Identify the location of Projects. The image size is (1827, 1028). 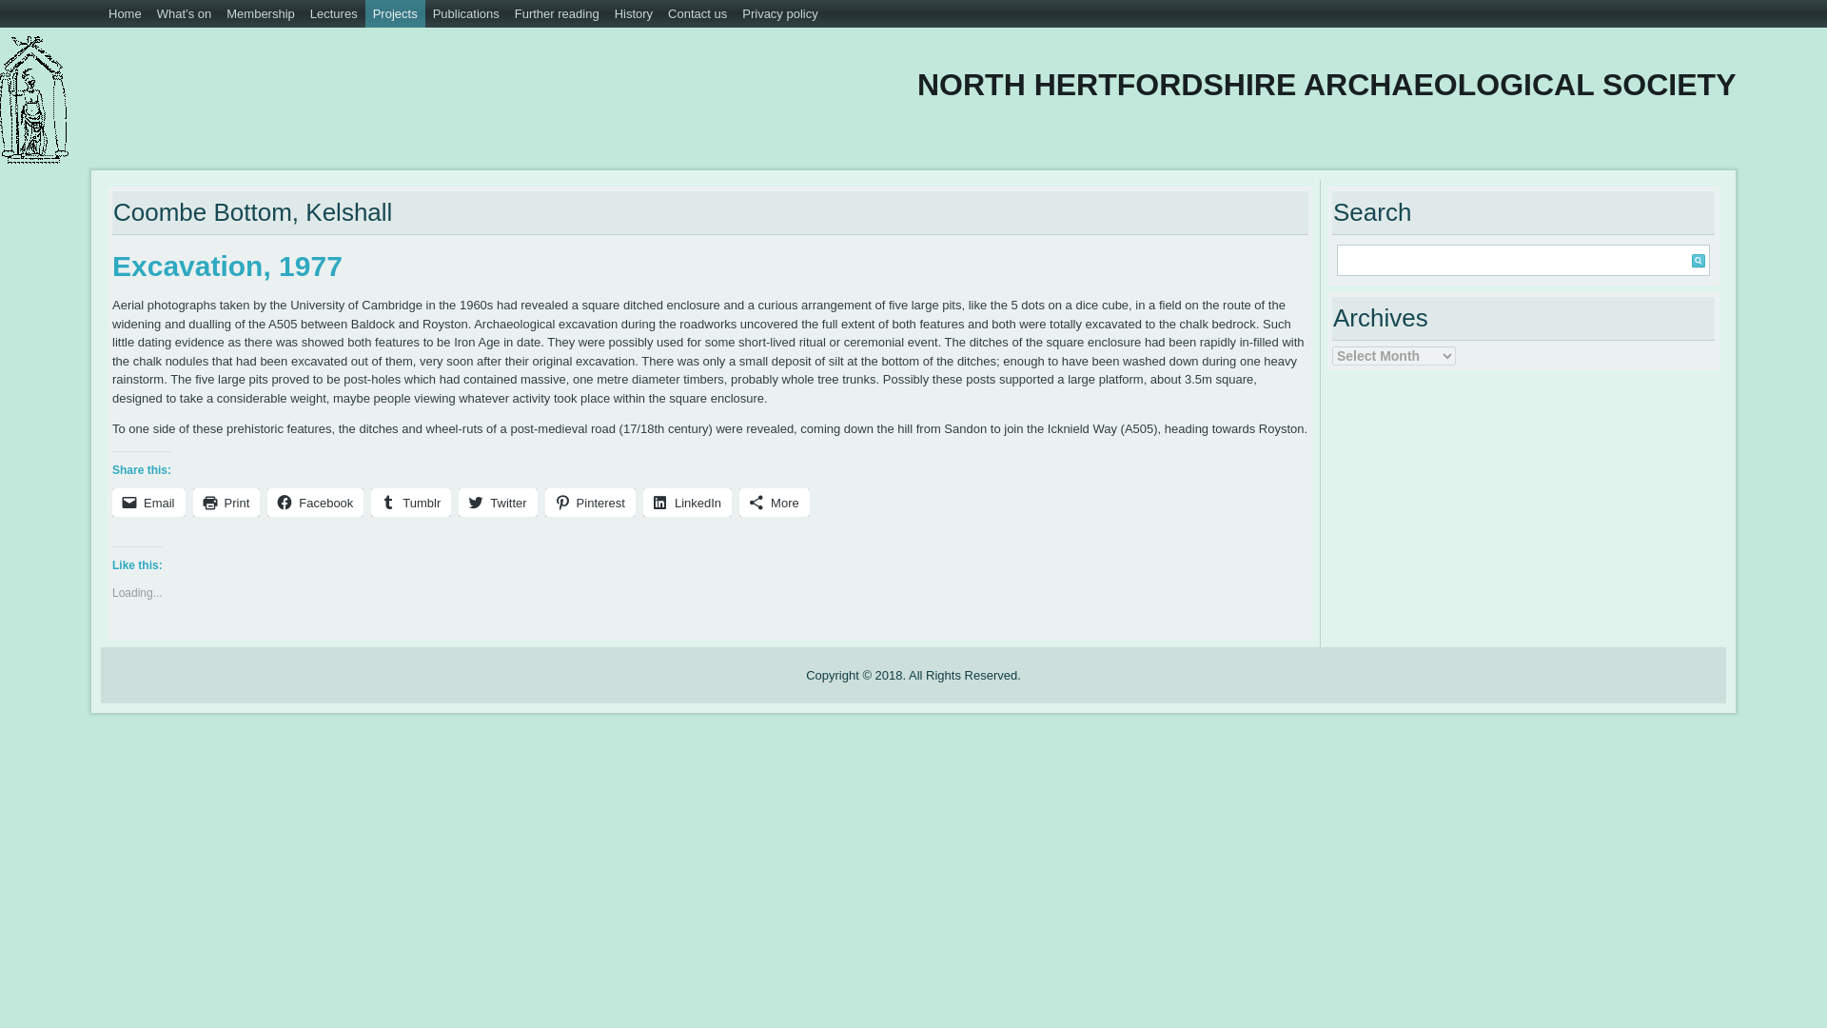
(396, 13).